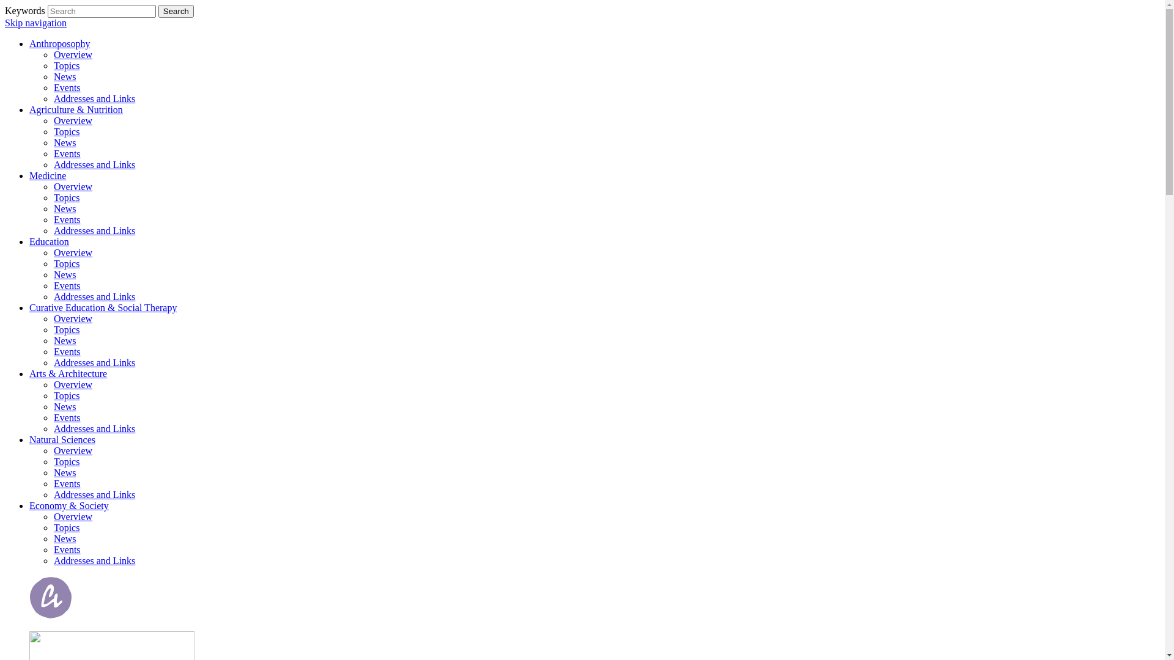 The width and height of the screenshot is (1174, 660). I want to click on Topics, so click(67, 528).